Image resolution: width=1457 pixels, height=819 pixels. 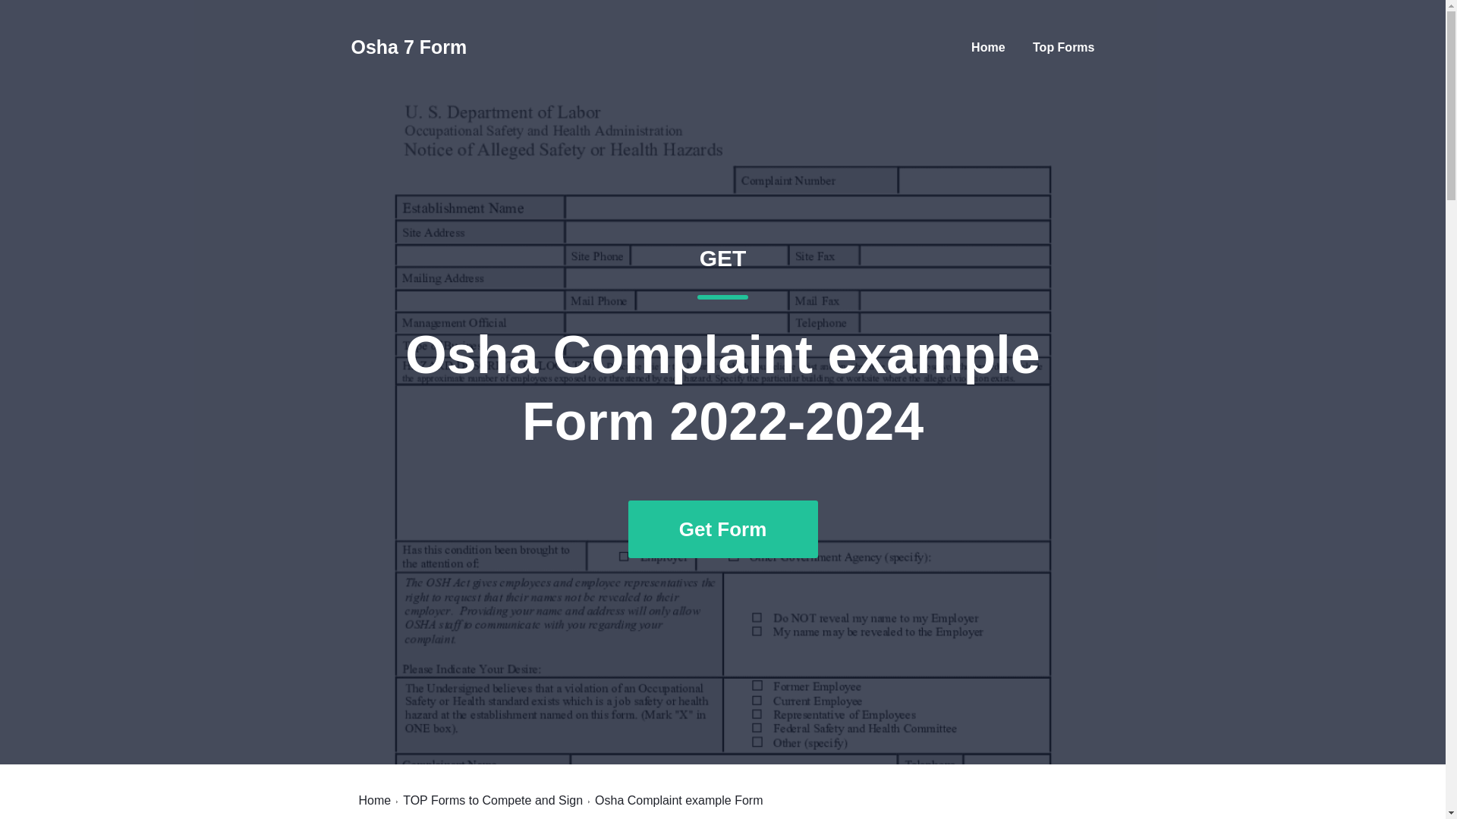 What do you see at coordinates (374, 800) in the screenshot?
I see `Top Forms` at bounding box center [374, 800].